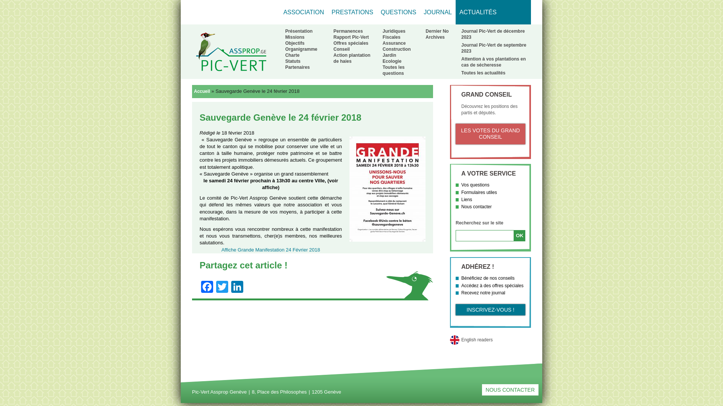 This screenshot has height=406, width=723. What do you see at coordinates (292, 55) in the screenshot?
I see `Charte` at bounding box center [292, 55].